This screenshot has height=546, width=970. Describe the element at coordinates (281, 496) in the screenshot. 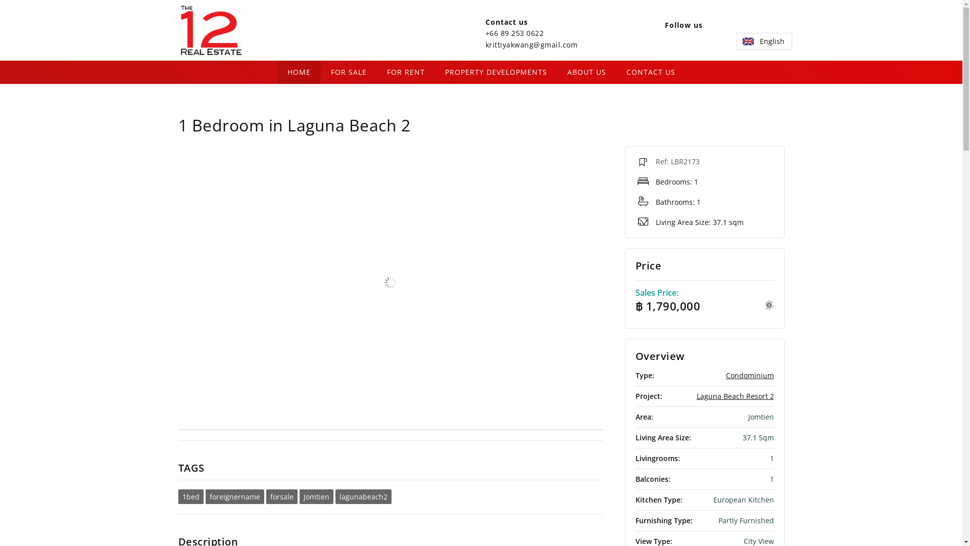

I see `forsale` at that location.